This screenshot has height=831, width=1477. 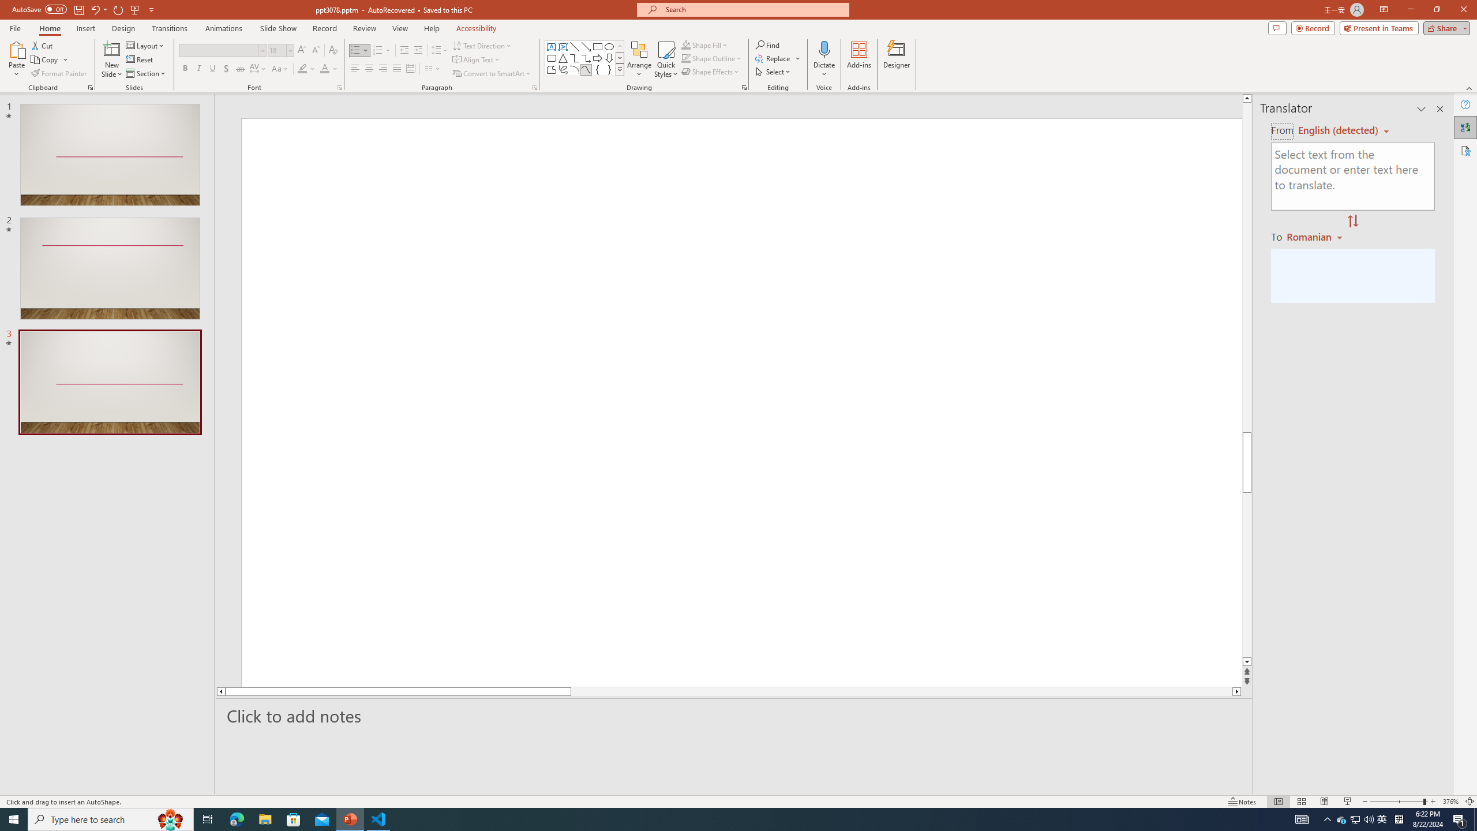 I want to click on Czech (detected), so click(x=1339, y=130).